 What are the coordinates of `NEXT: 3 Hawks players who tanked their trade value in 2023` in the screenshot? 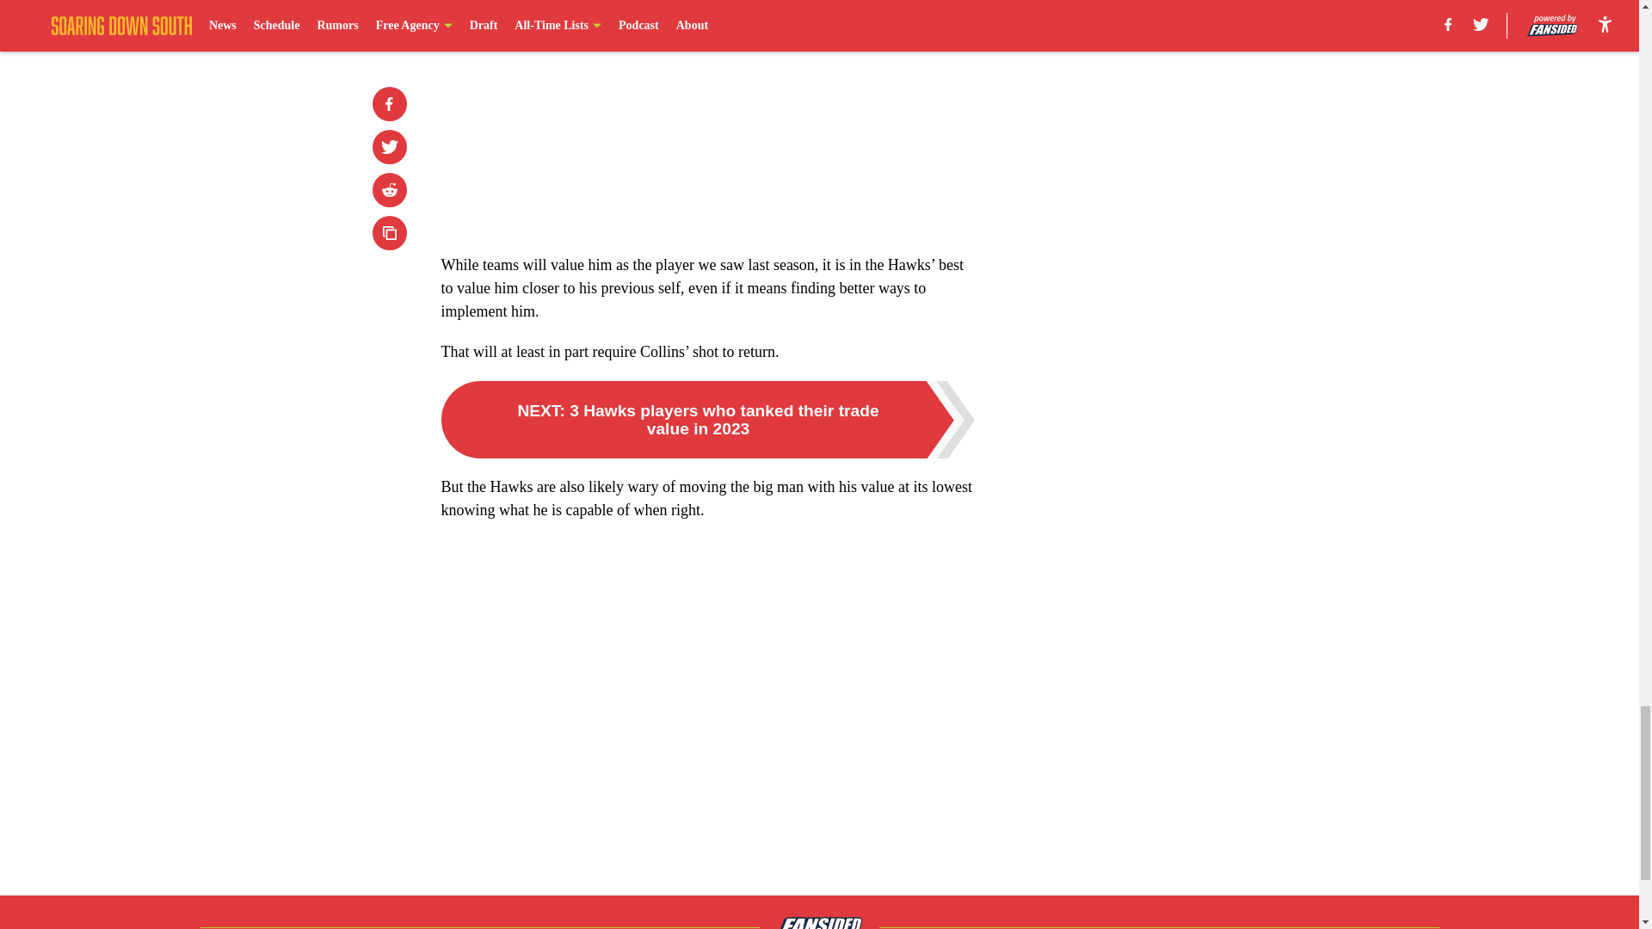 It's located at (707, 420).